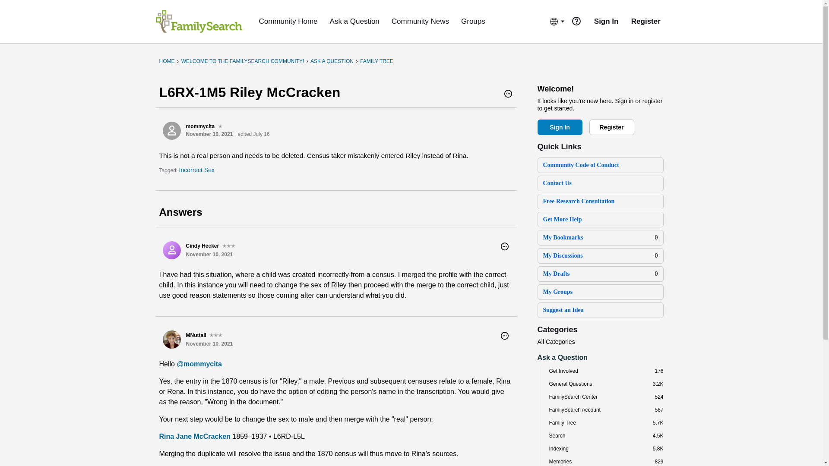 The height and width of the screenshot is (466, 829). What do you see at coordinates (209, 134) in the screenshot?
I see `November 10, 2021 9:51PM` at bounding box center [209, 134].